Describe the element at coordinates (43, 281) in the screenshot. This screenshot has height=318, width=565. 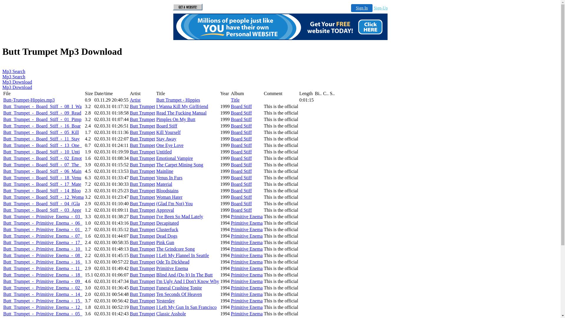
I see `Butt_Trumpet_-_Primitive_Enema_-_09_` at that location.